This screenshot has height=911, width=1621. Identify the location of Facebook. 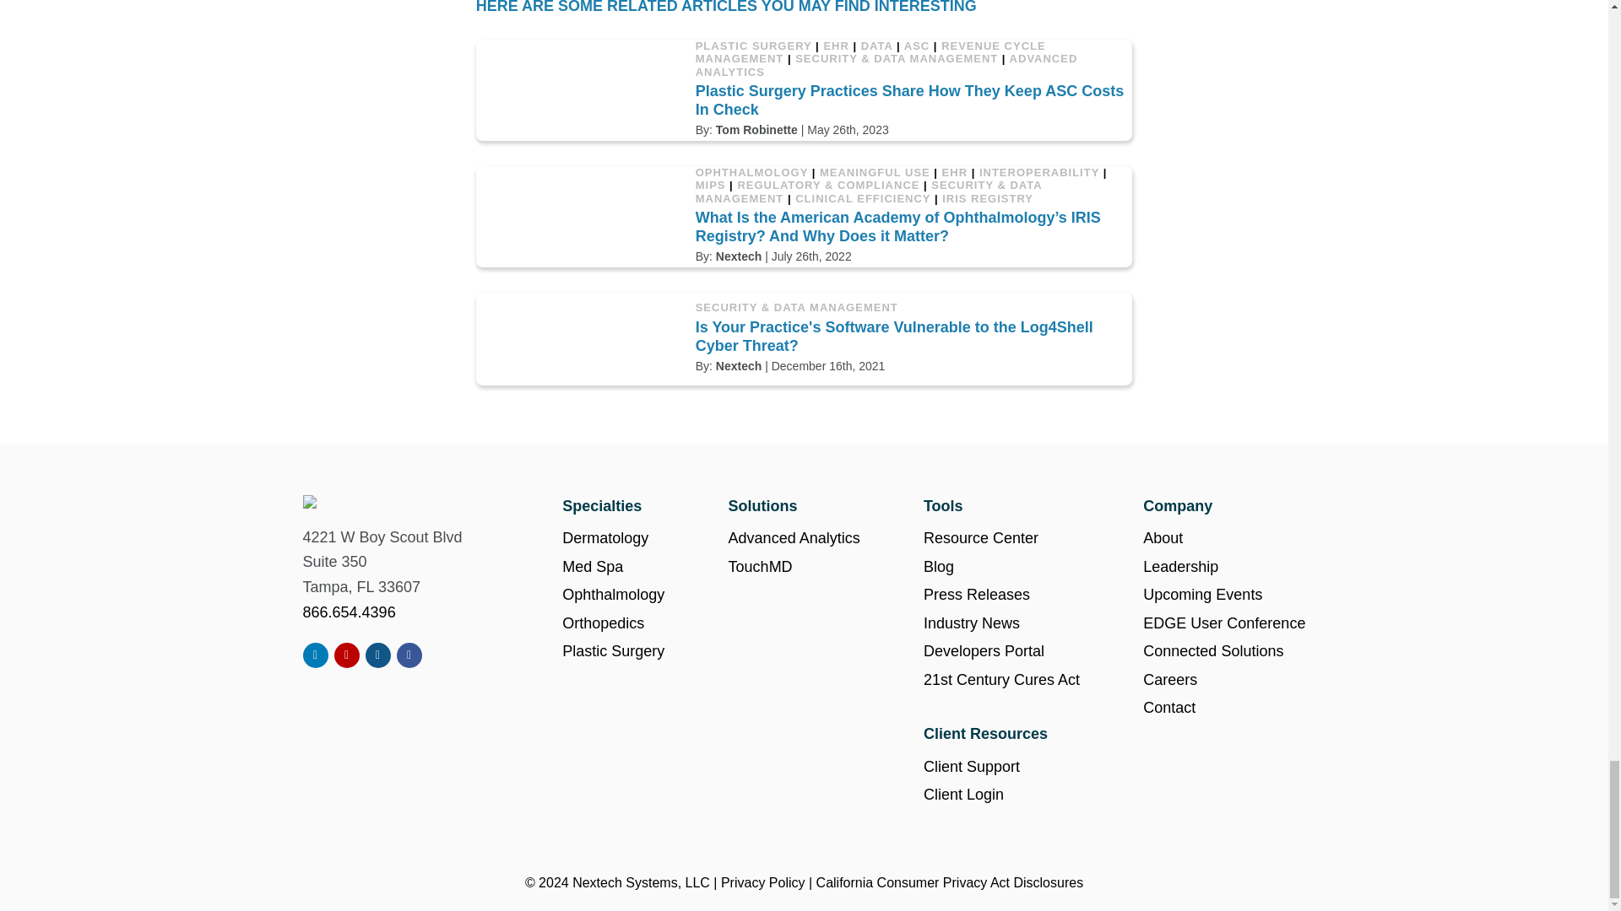
(409, 655).